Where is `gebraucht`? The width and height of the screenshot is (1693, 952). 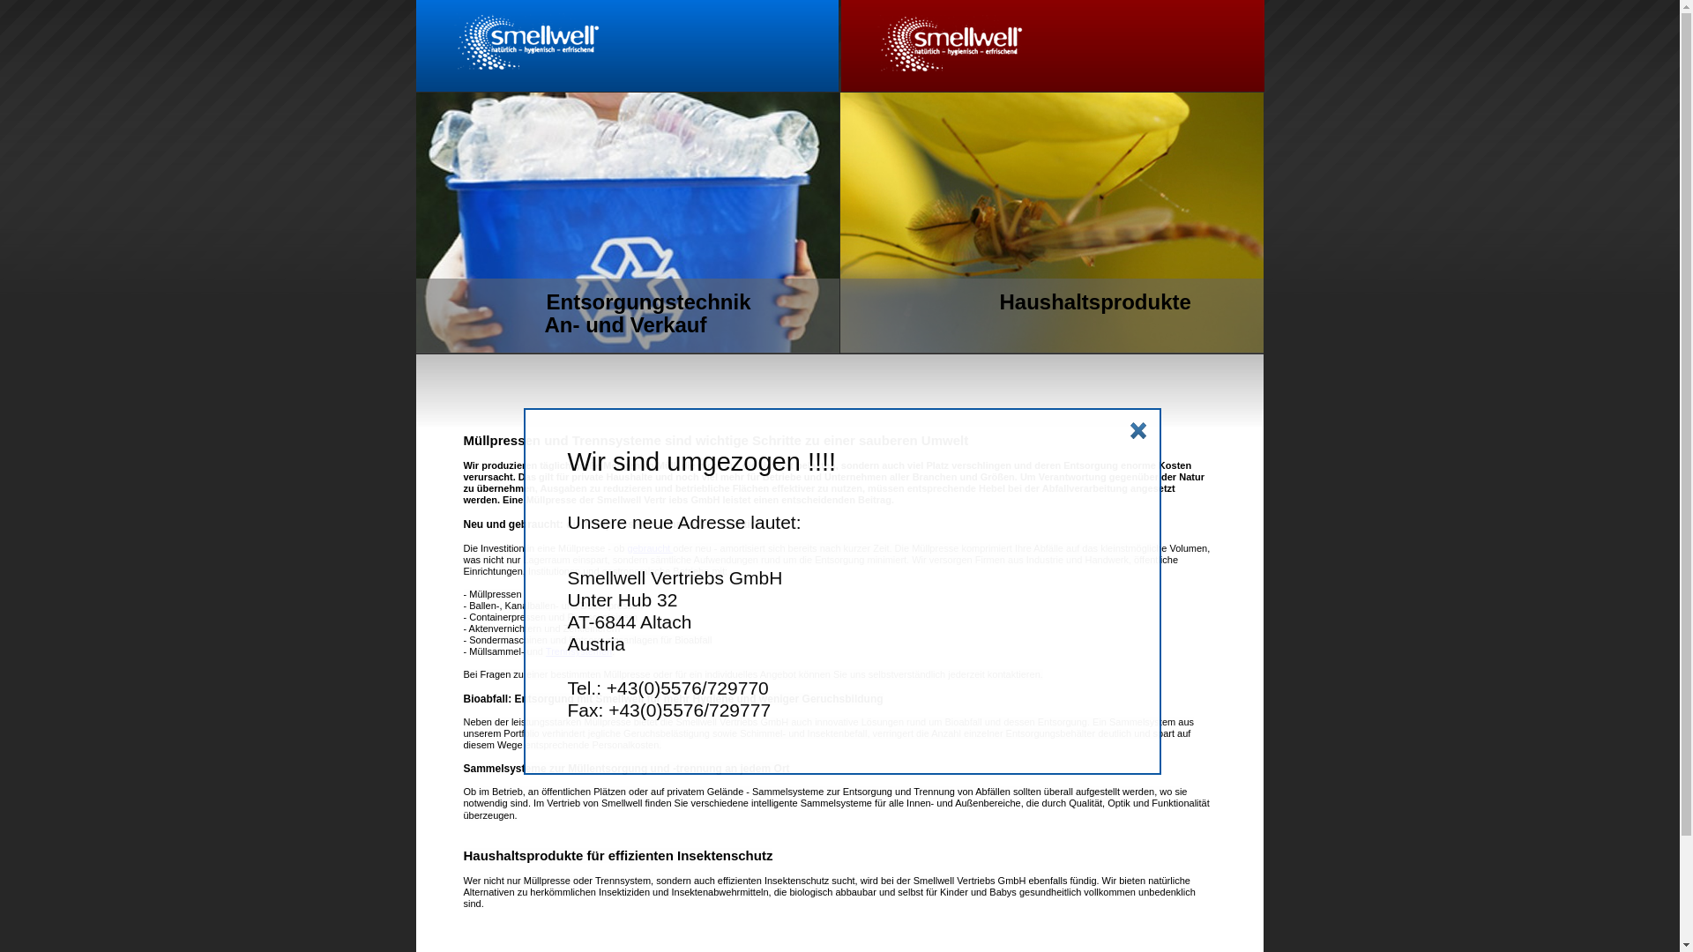
gebraucht is located at coordinates (650, 548).